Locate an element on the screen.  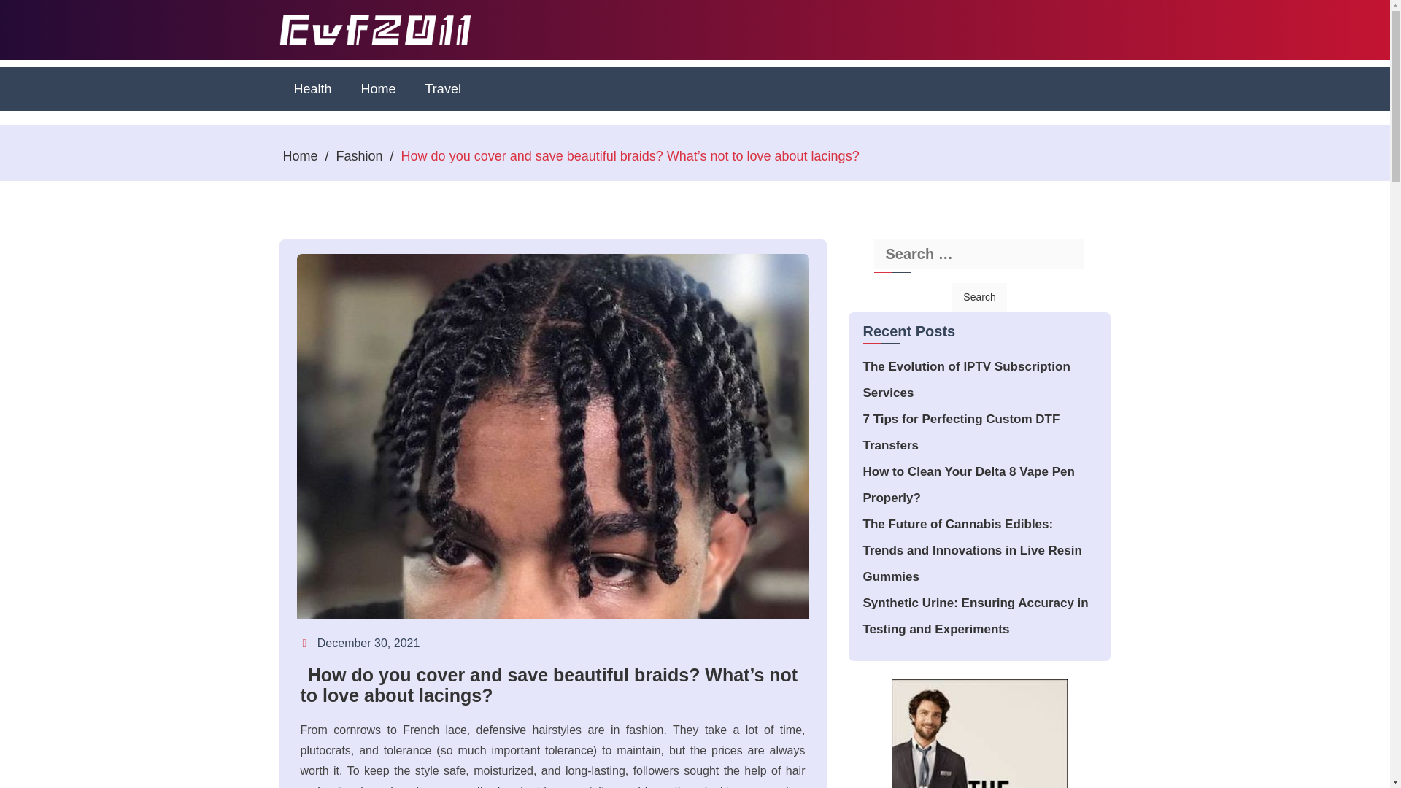
Health is located at coordinates (312, 89).